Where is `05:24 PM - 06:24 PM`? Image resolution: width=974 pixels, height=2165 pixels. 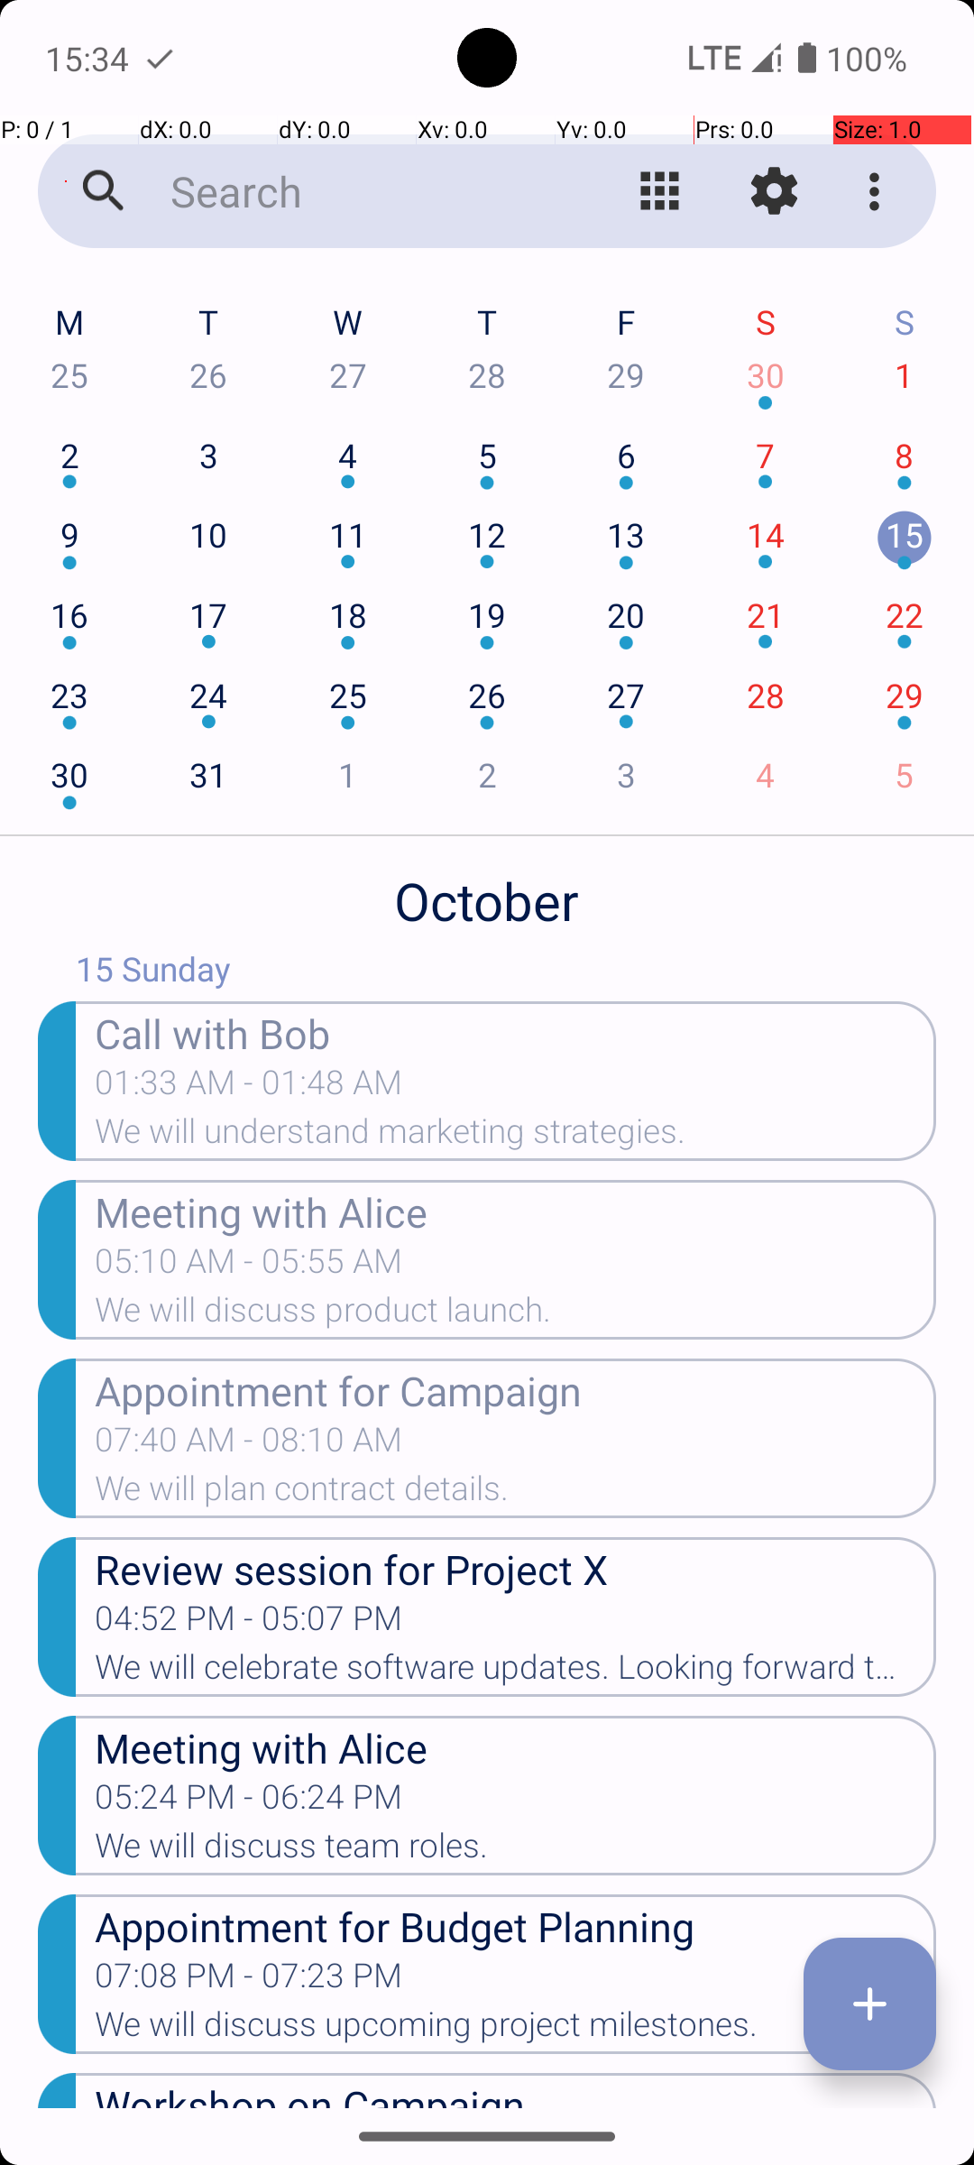
05:24 PM - 06:24 PM is located at coordinates (249, 1802).